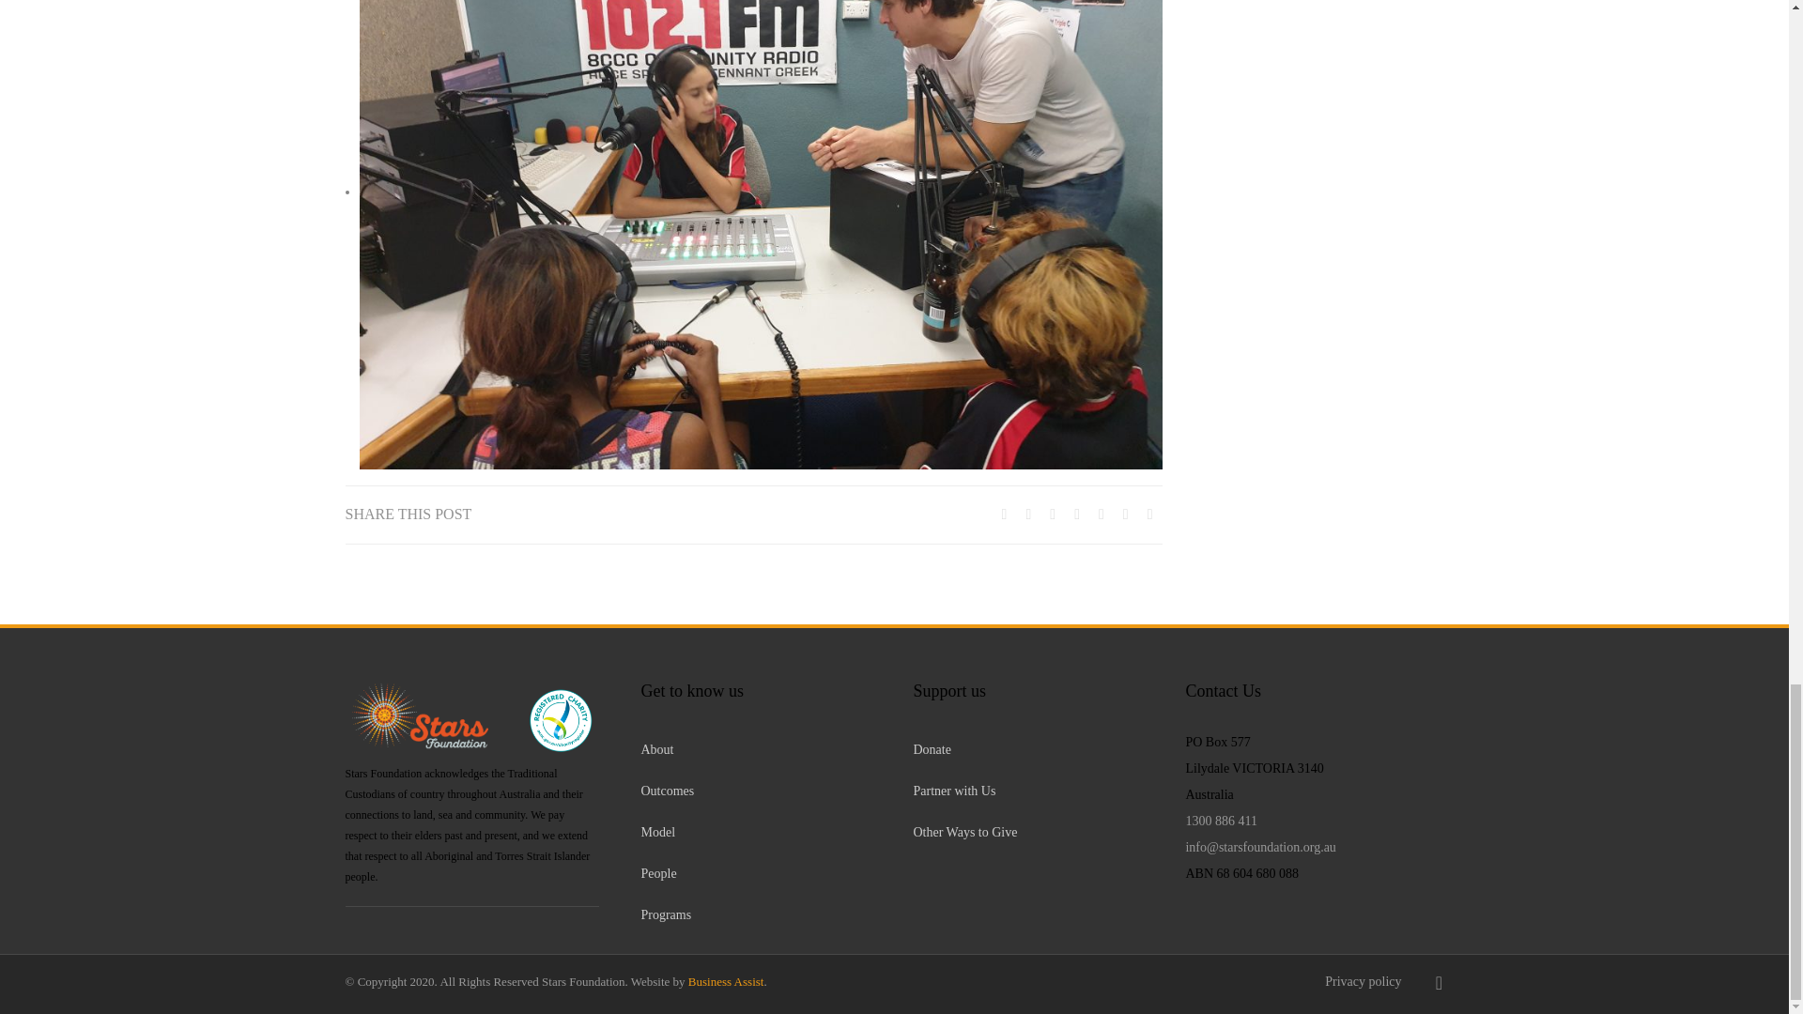  What do you see at coordinates (1076, 514) in the screenshot?
I see `Google Plus` at bounding box center [1076, 514].